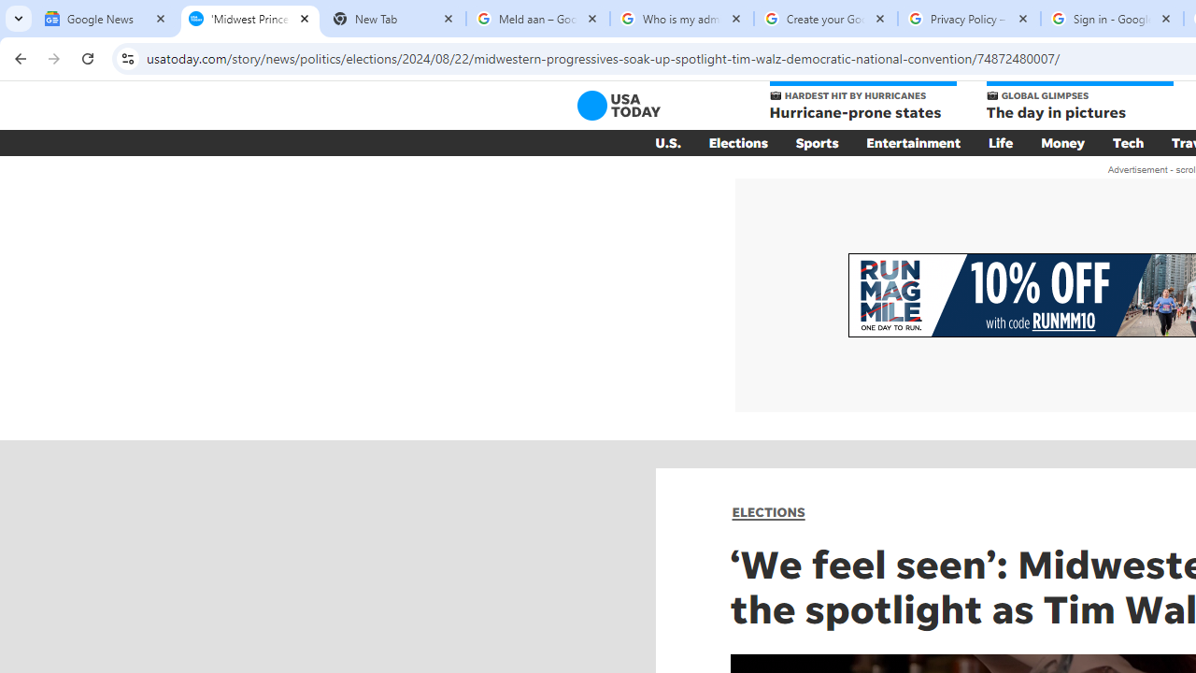  What do you see at coordinates (667, 142) in the screenshot?
I see `U.S.` at bounding box center [667, 142].